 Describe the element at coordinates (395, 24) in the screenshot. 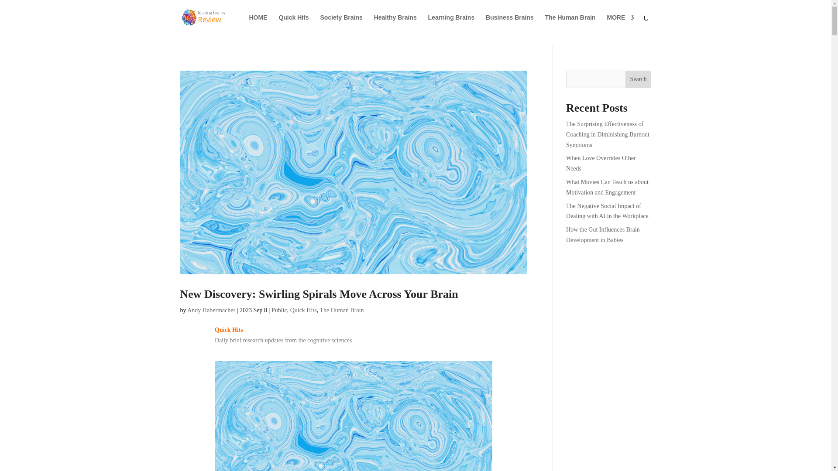

I see `Healthy Brains` at that location.